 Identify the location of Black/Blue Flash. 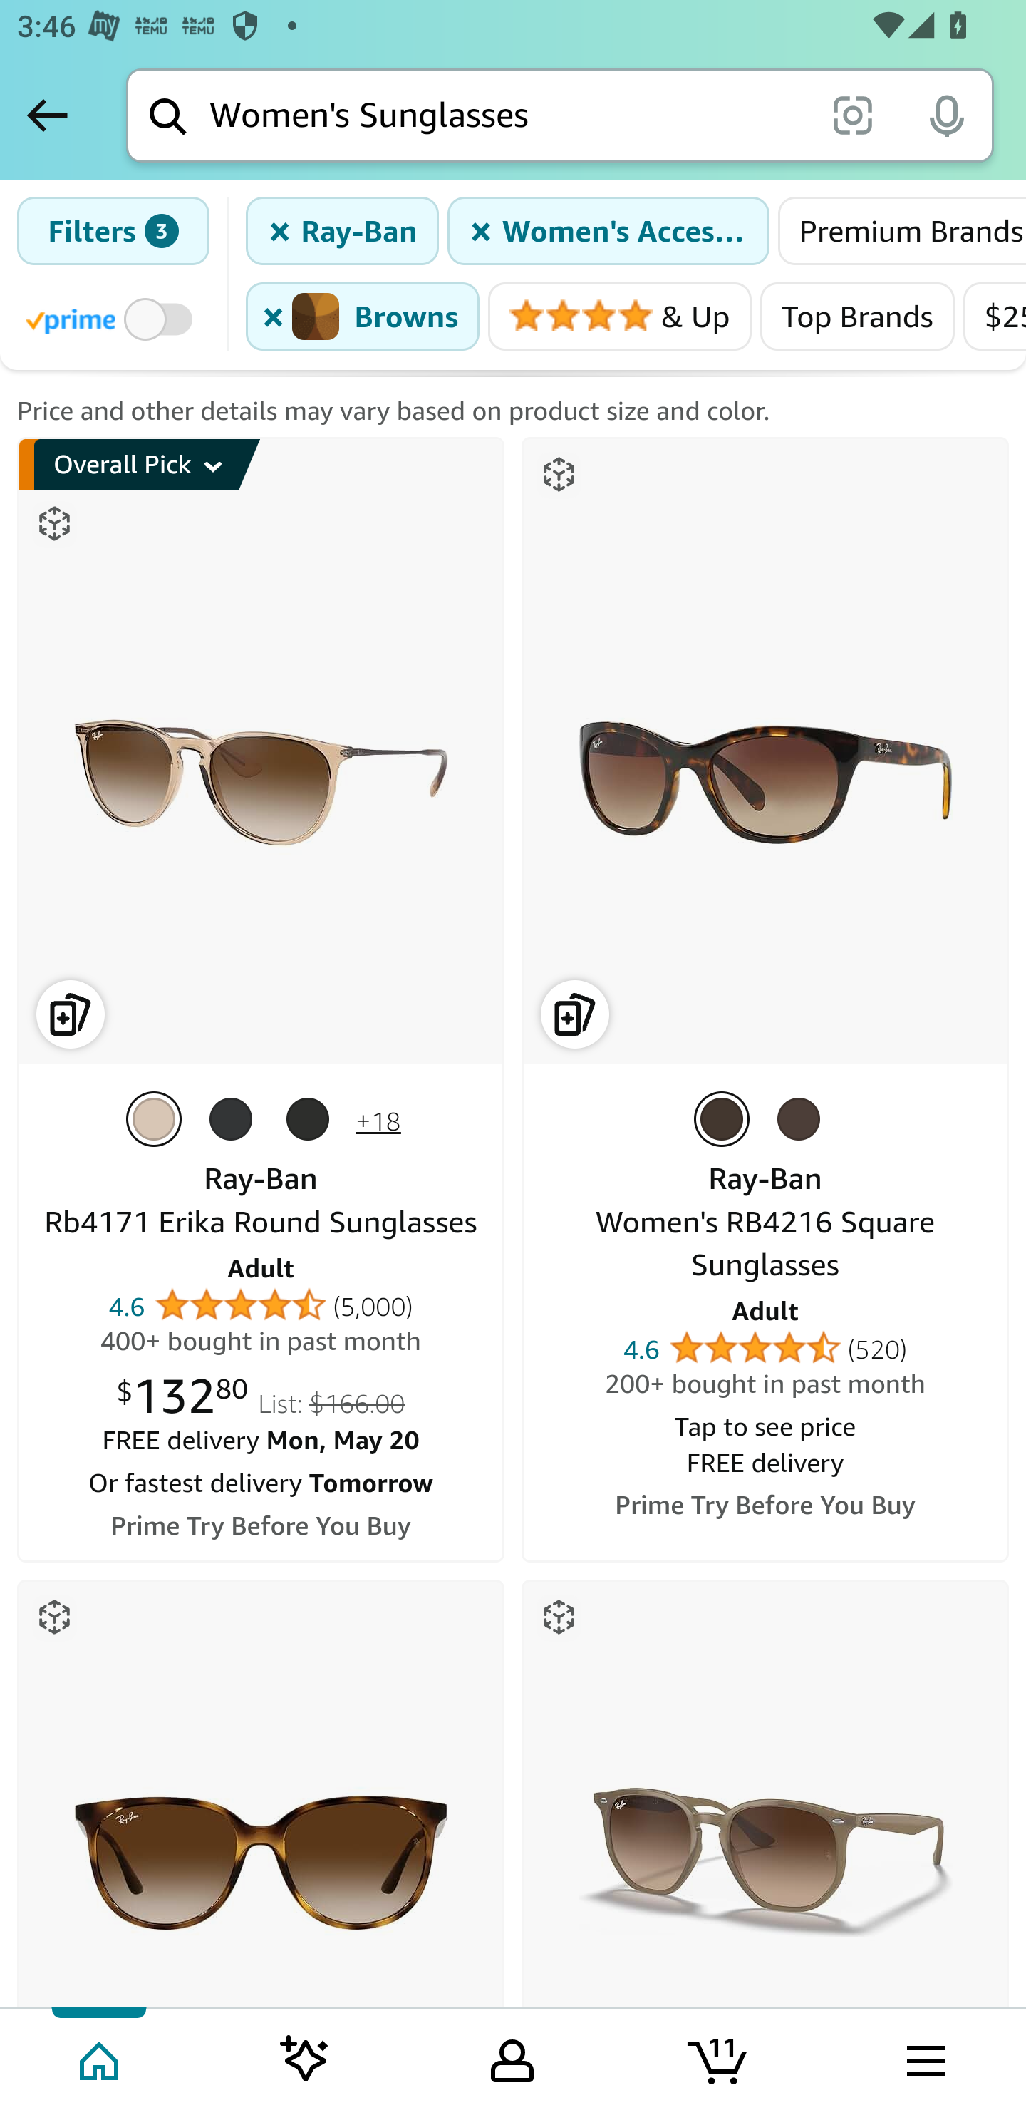
(237, 1119).